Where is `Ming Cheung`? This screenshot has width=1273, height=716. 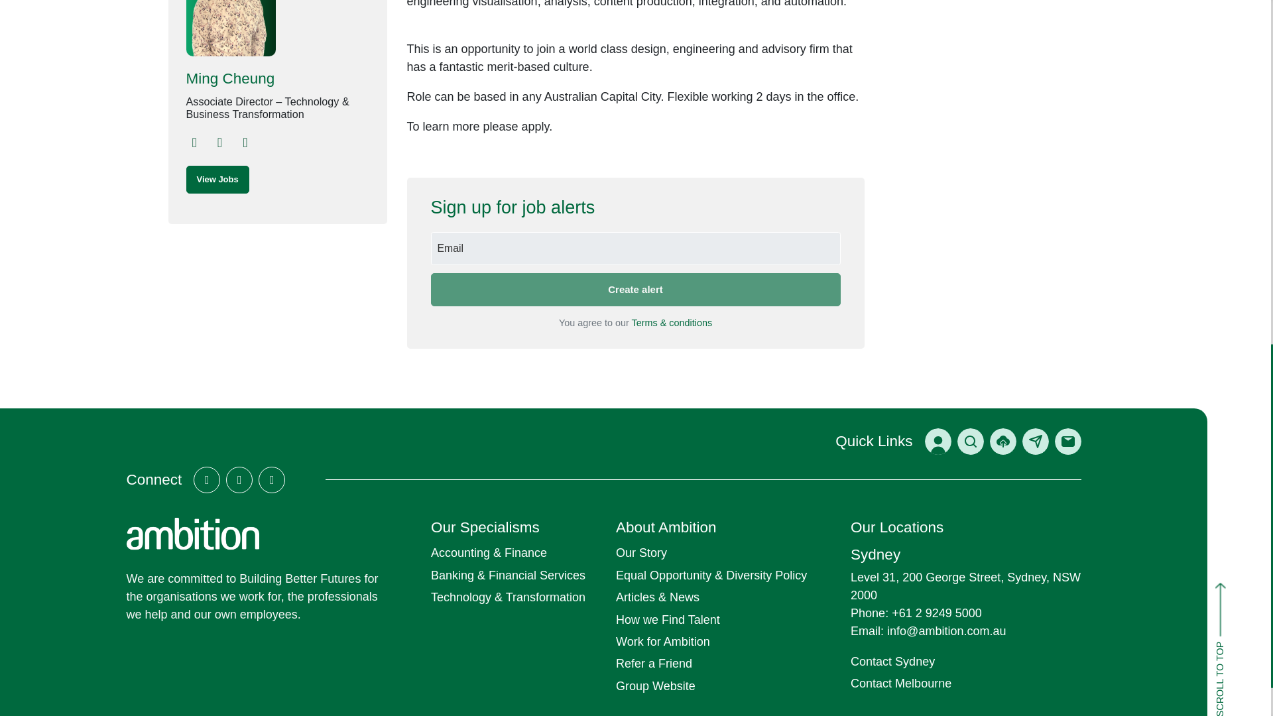
Ming Cheung is located at coordinates (277, 78).